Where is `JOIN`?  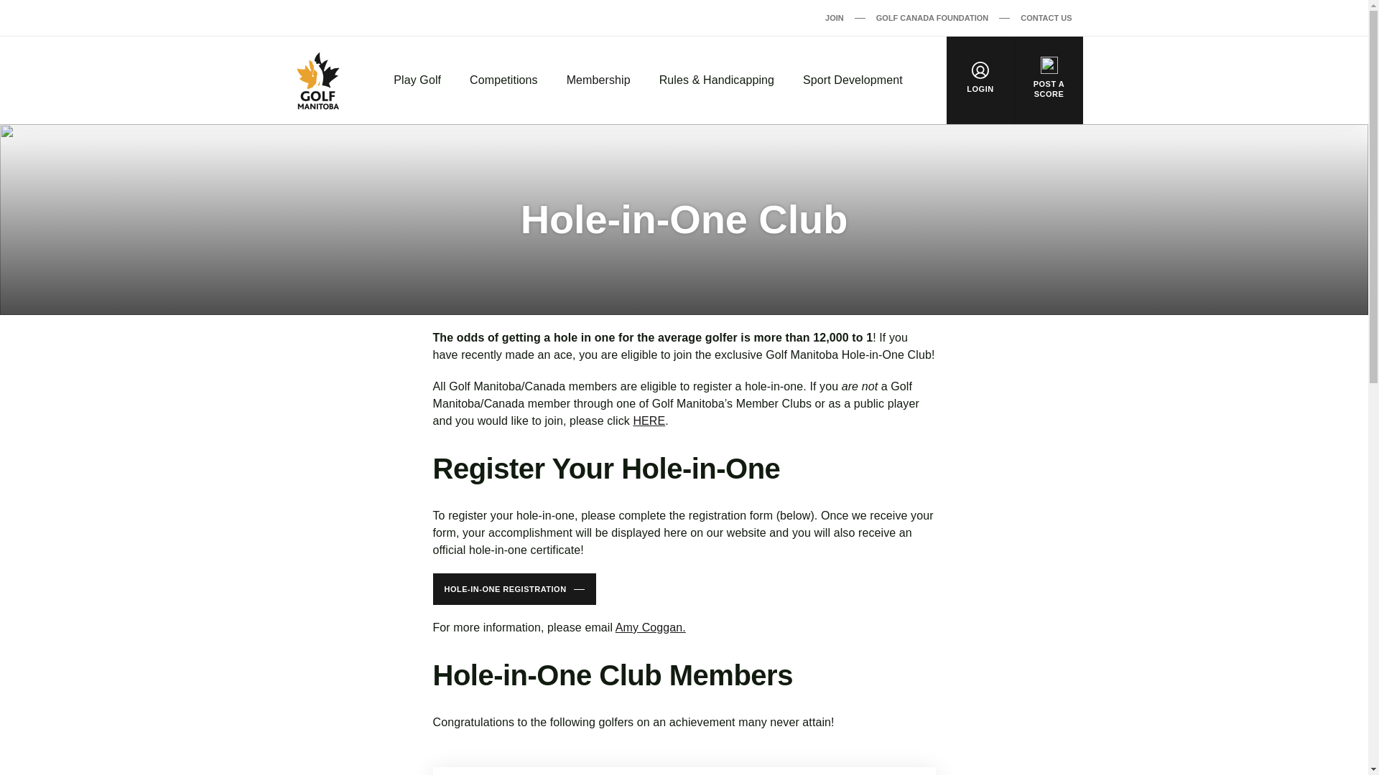 JOIN is located at coordinates (835, 17).